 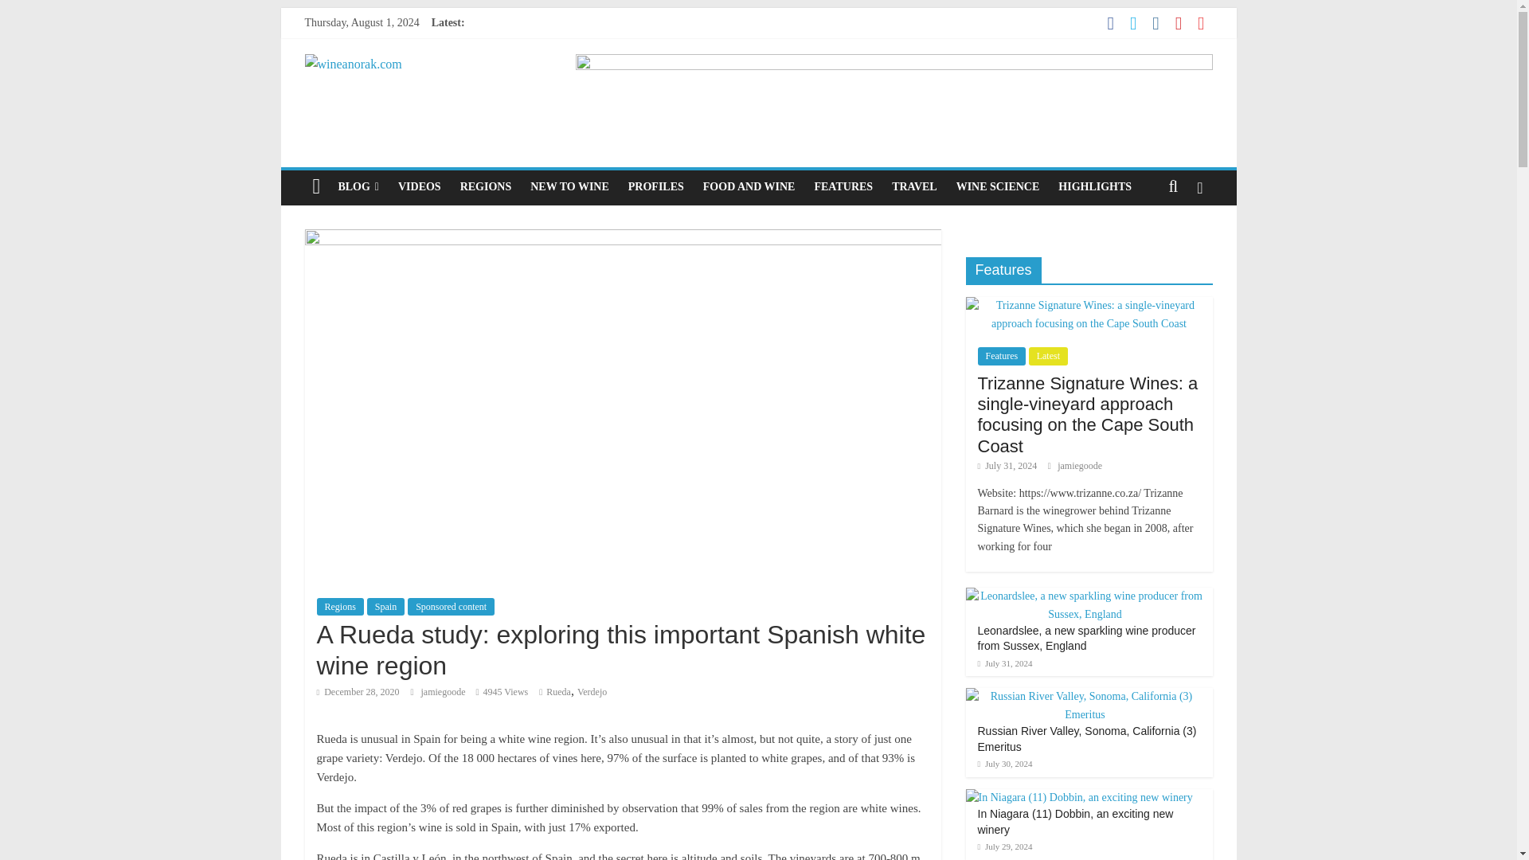 What do you see at coordinates (1094, 186) in the screenshot?
I see `HIGHLIGHTS` at bounding box center [1094, 186].